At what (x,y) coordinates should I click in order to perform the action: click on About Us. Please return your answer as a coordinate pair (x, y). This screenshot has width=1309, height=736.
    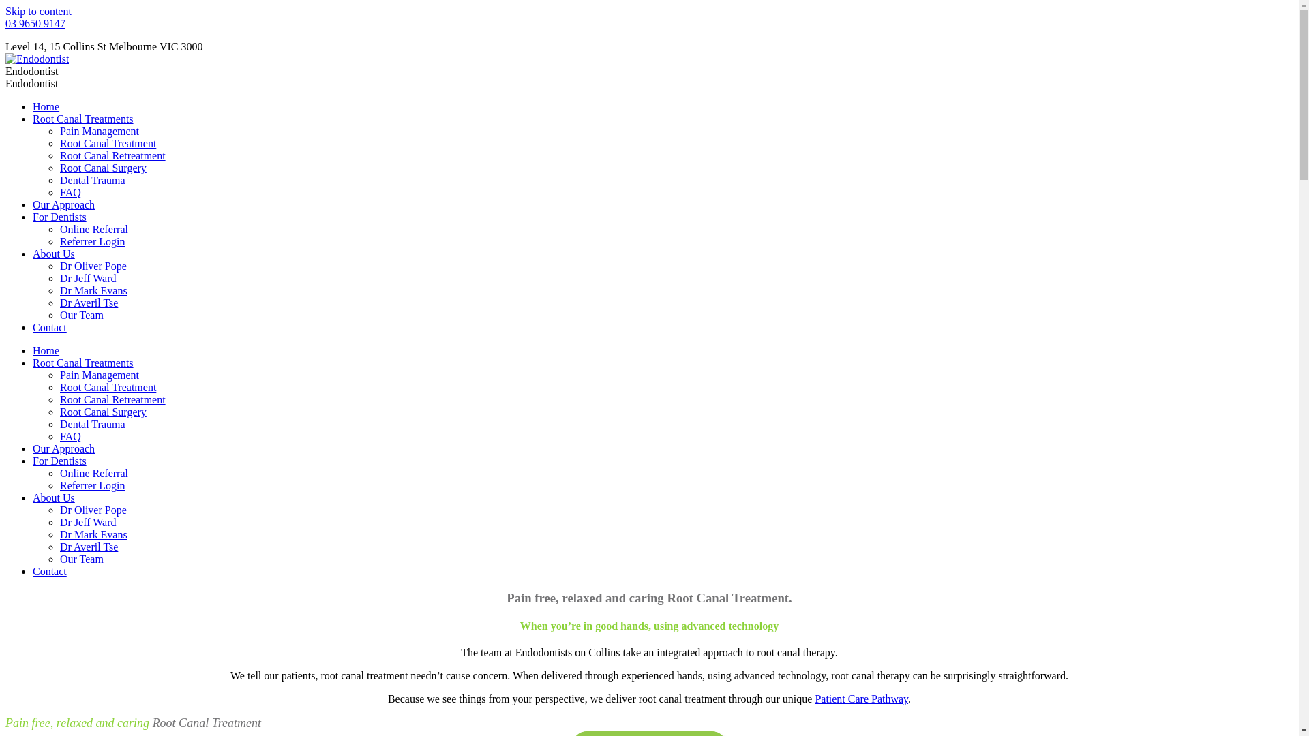
    Looking at the image, I should click on (54, 497).